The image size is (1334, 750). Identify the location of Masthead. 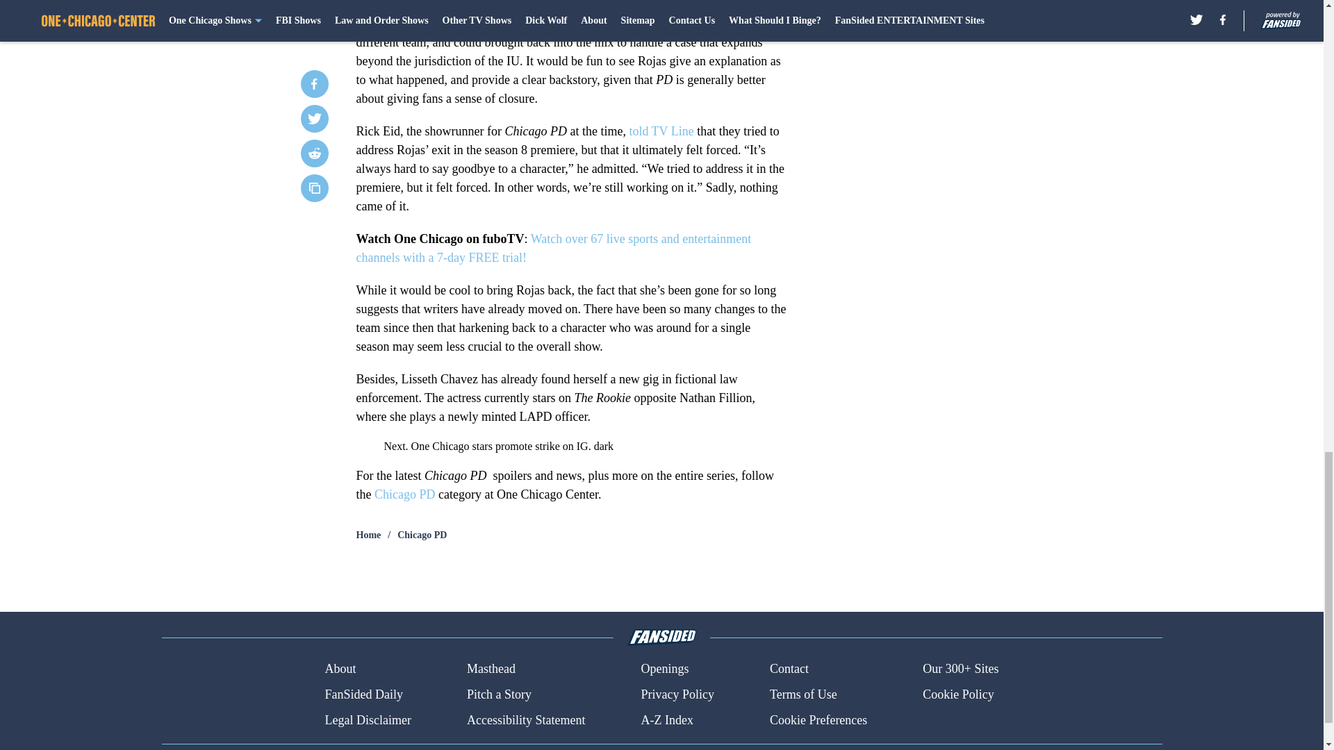
(491, 669).